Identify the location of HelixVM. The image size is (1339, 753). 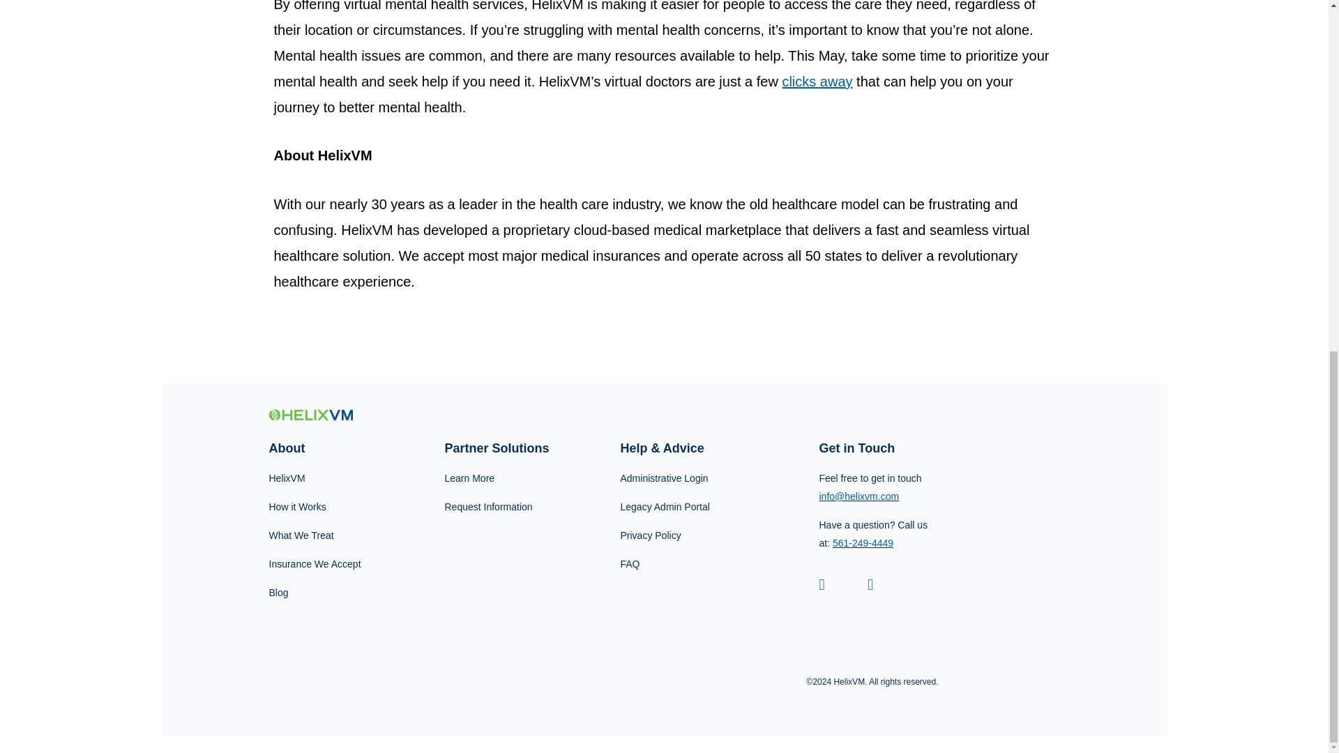
(321, 478).